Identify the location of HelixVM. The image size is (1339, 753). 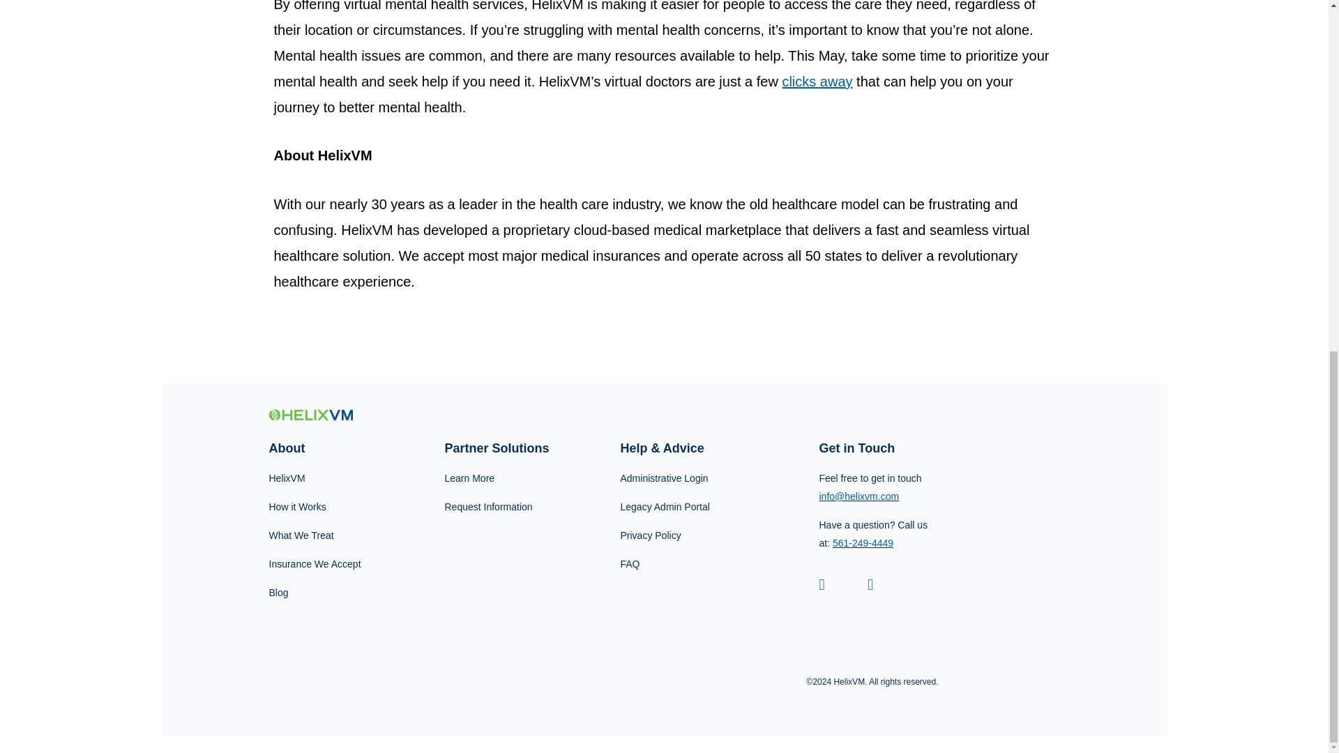
(321, 478).